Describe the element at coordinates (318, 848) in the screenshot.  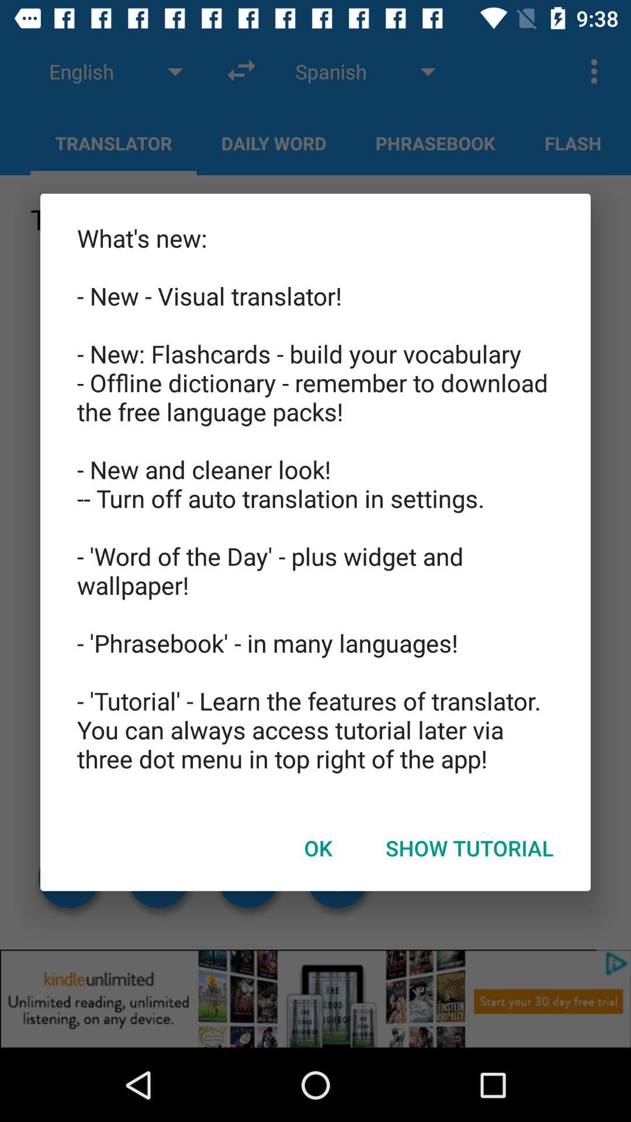
I see `press icon below what s new` at that location.